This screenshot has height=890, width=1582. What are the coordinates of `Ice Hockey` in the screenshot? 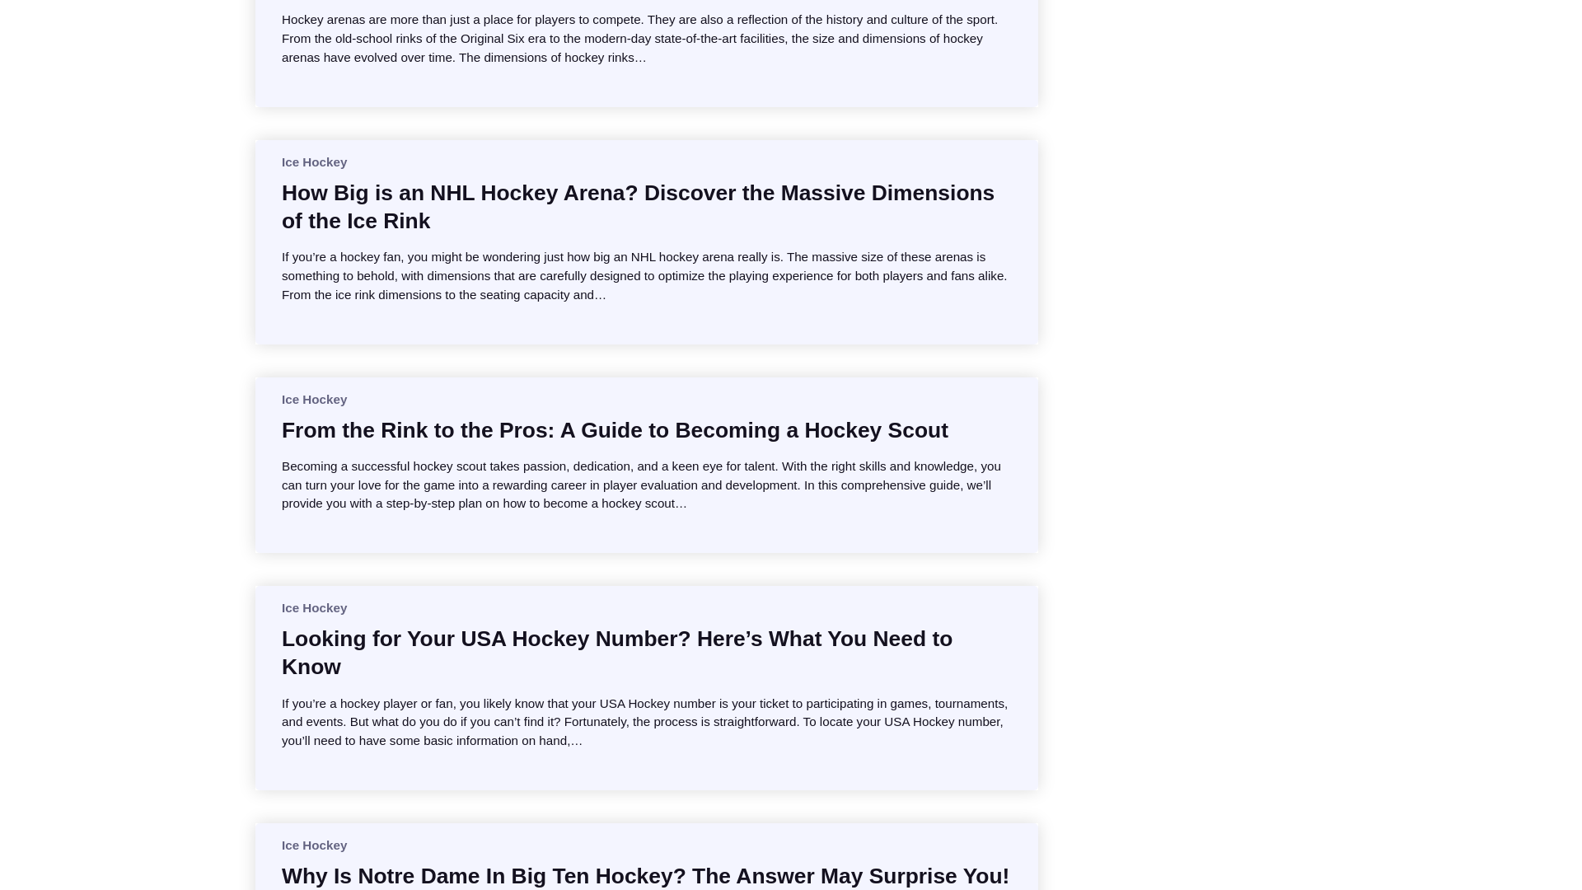 It's located at (313, 845).